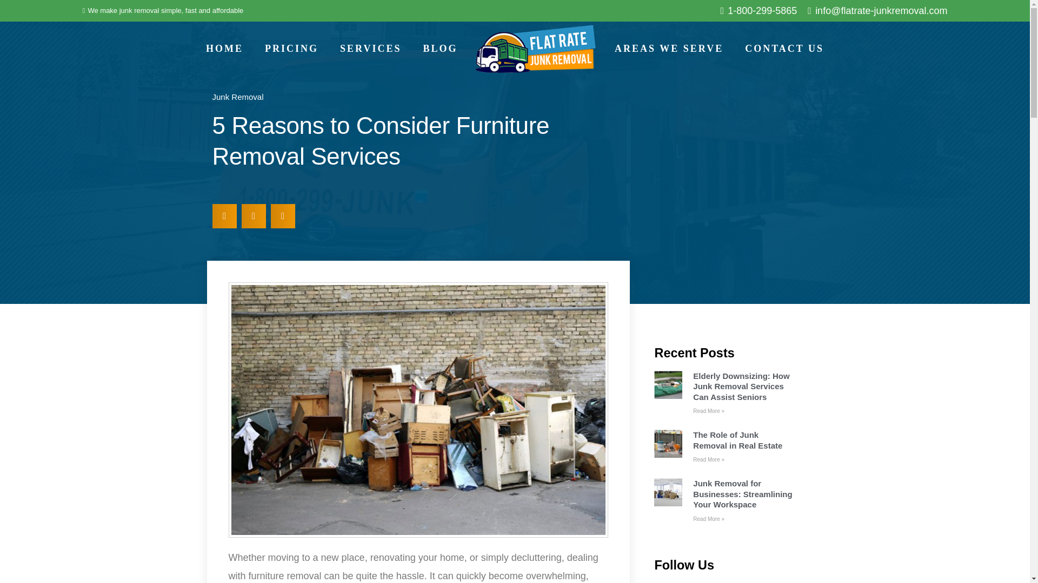 This screenshot has width=1038, height=583. Describe the element at coordinates (440, 49) in the screenshot. I see `BLOG` at that location.